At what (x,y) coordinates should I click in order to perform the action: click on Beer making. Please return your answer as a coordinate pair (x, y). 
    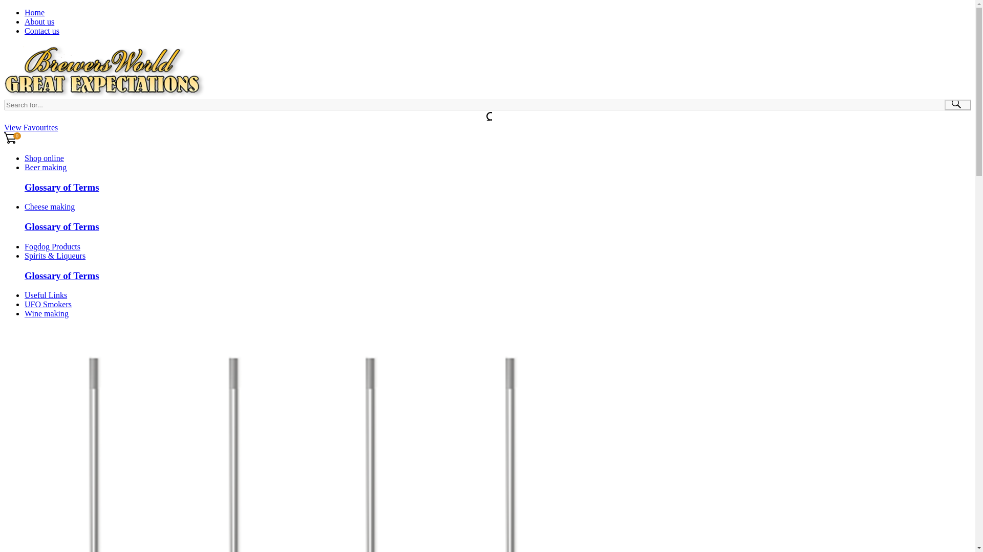
    Looking at the image, I should click on (46, 167).